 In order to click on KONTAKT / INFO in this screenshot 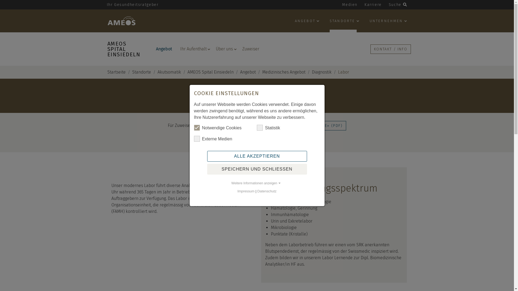, I will do `click(390, 49)`.